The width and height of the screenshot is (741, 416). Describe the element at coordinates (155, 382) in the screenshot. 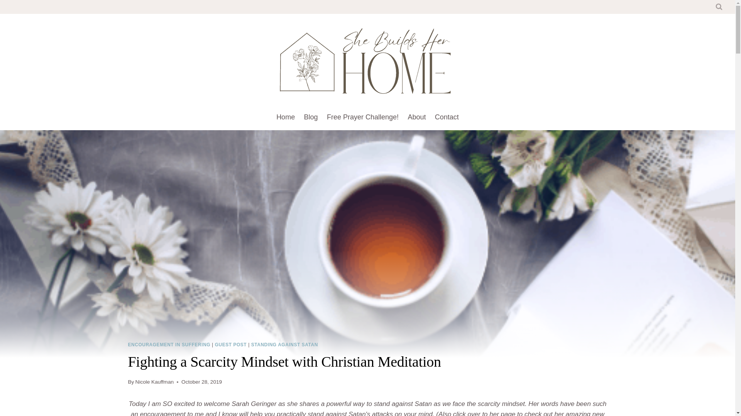

I see `Nicole Kauffman` at that location.